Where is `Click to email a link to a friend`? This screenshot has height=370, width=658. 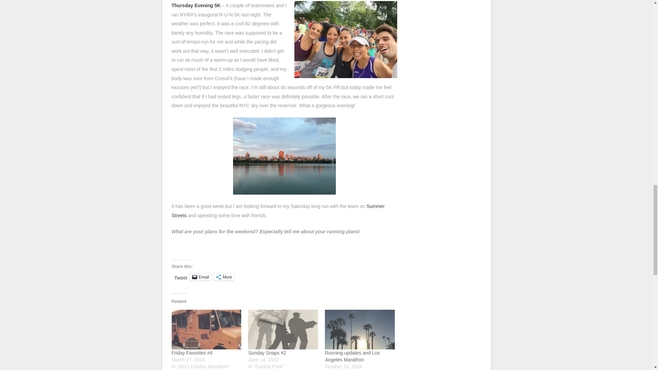 Click to email a link to a friend is located at coordinates (200, 277).